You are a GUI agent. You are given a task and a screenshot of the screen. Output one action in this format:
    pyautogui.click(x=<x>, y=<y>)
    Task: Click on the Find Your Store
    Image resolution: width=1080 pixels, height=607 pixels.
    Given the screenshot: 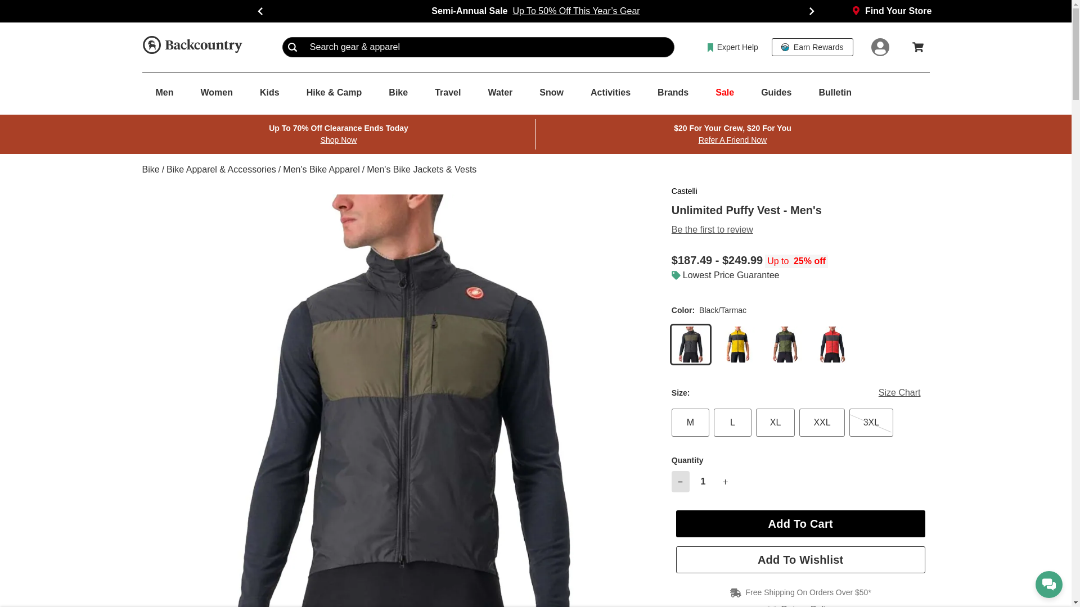 What is the action you would take?
    pyautogui.click(x=892, y=11)
    